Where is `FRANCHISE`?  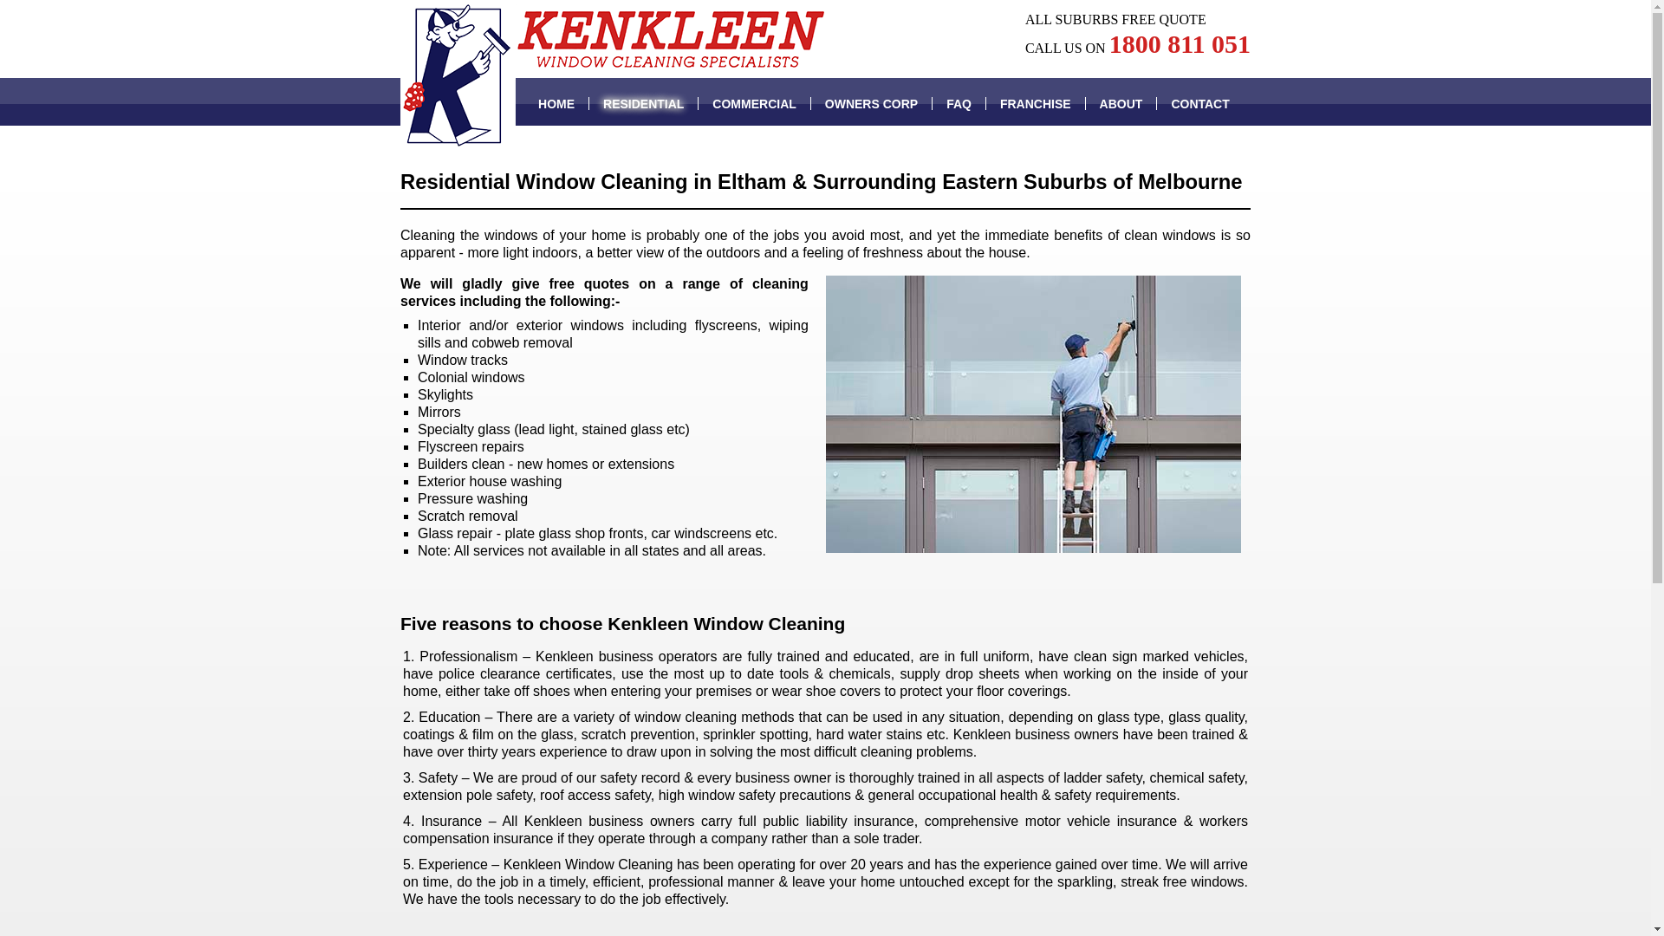 FRANCHISE is located at coordinates (1037, 104).